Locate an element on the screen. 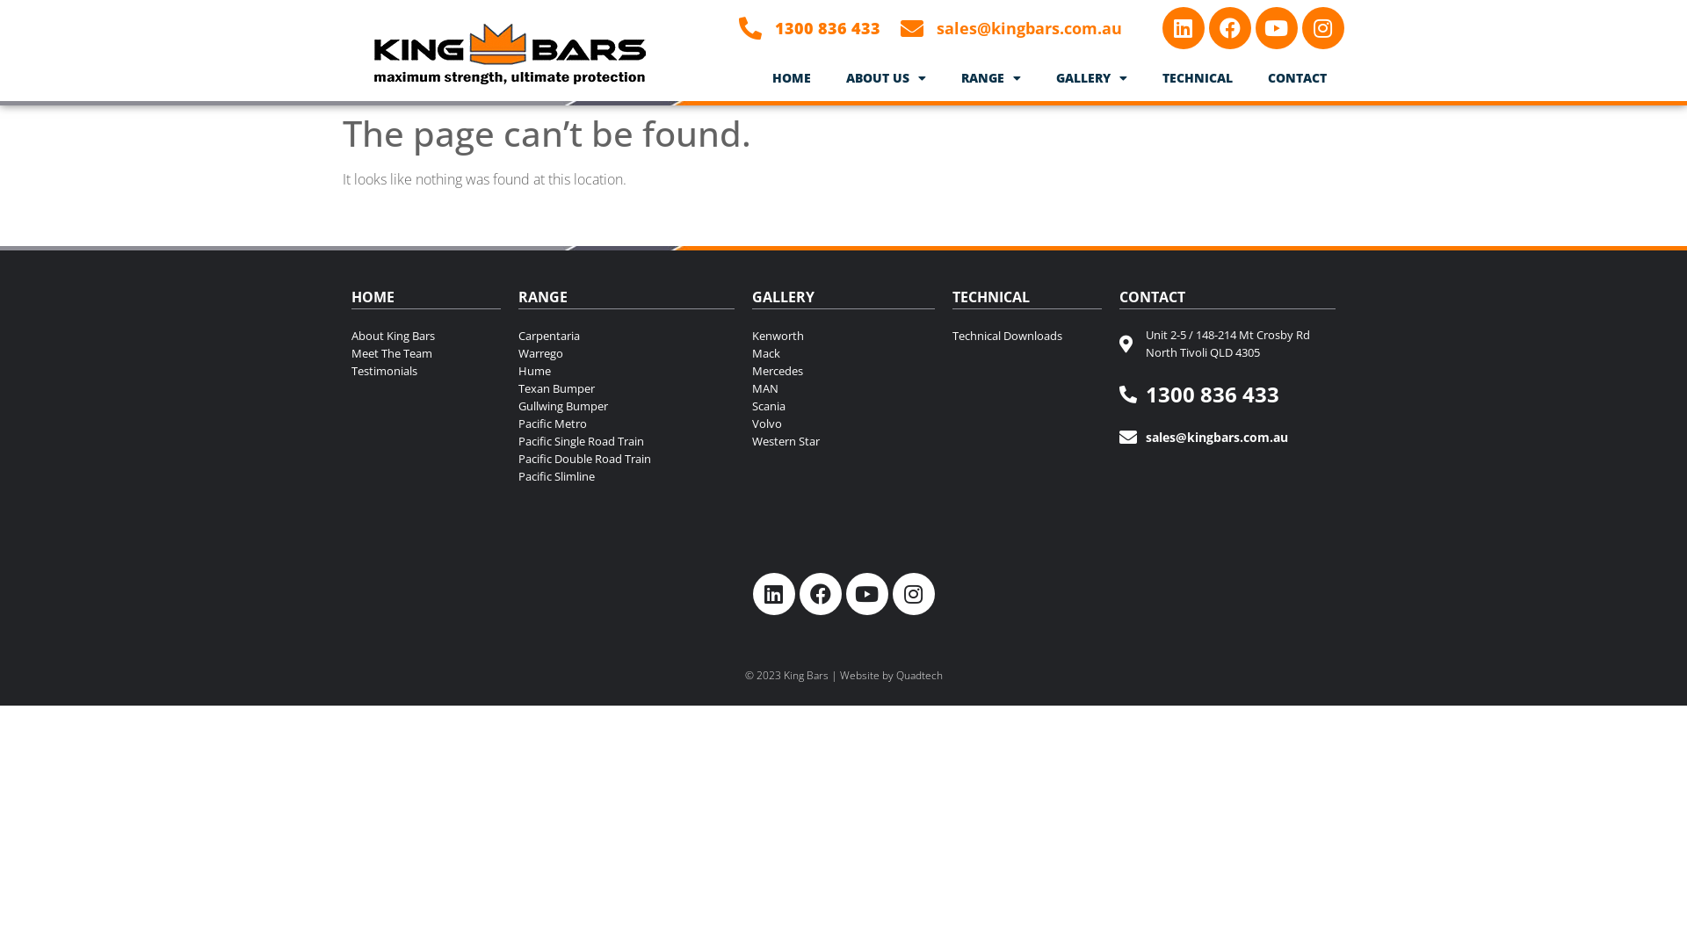 This screenshot has width=1687, height=949. Warrego is located at coordinates (626, 353).